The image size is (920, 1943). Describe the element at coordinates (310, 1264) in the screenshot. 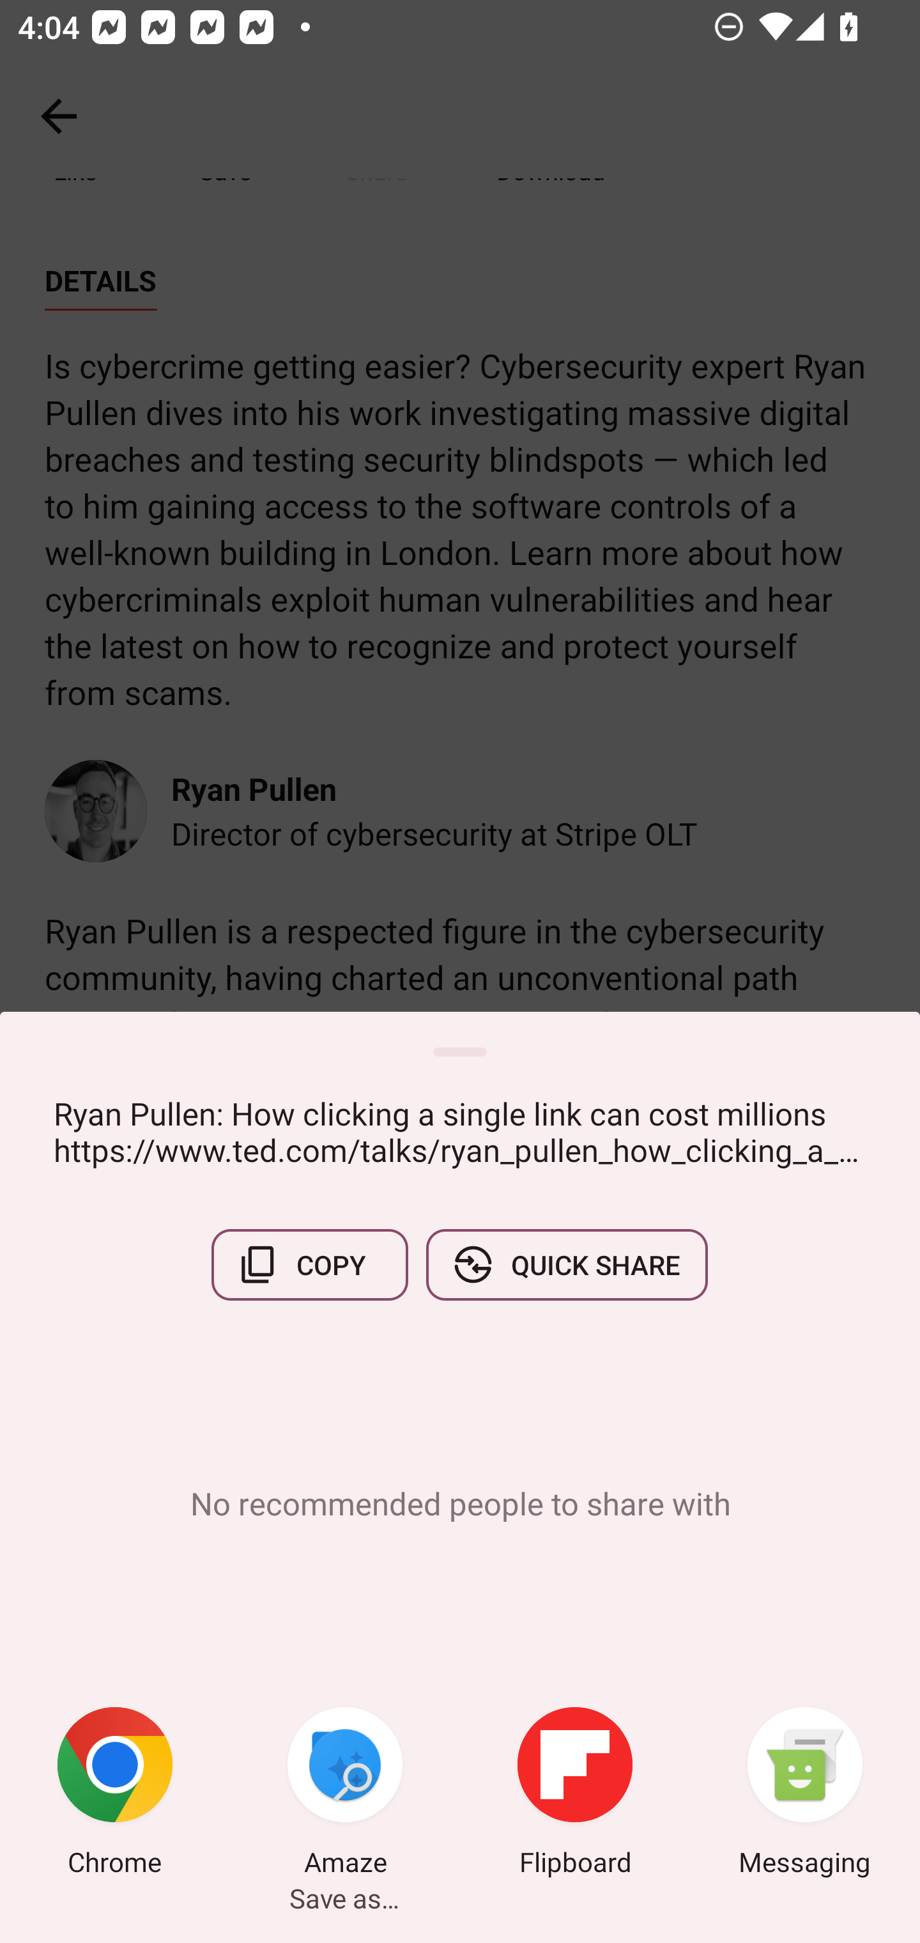

I see `COPY` at that location.